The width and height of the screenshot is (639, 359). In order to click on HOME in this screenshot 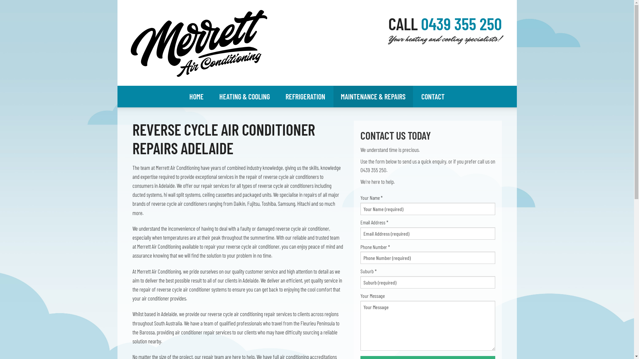, I will do `click(196, 96)`.